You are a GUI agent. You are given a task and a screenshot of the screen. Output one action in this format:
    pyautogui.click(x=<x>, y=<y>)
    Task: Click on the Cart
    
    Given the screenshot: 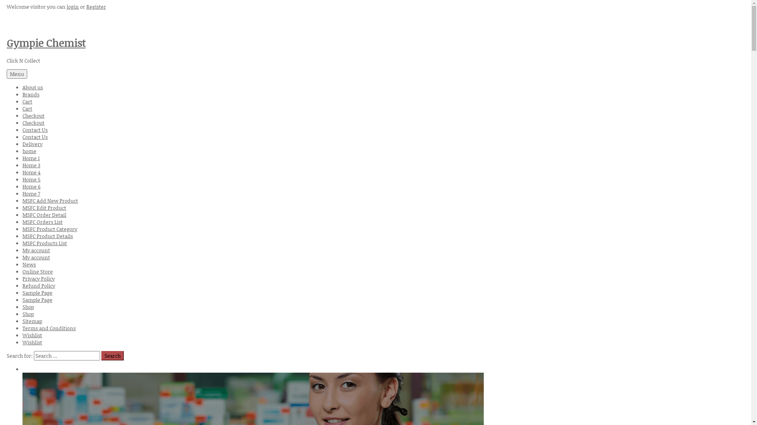 What is the action you would take?
    pyautogui.click(x=28, y=109)
    